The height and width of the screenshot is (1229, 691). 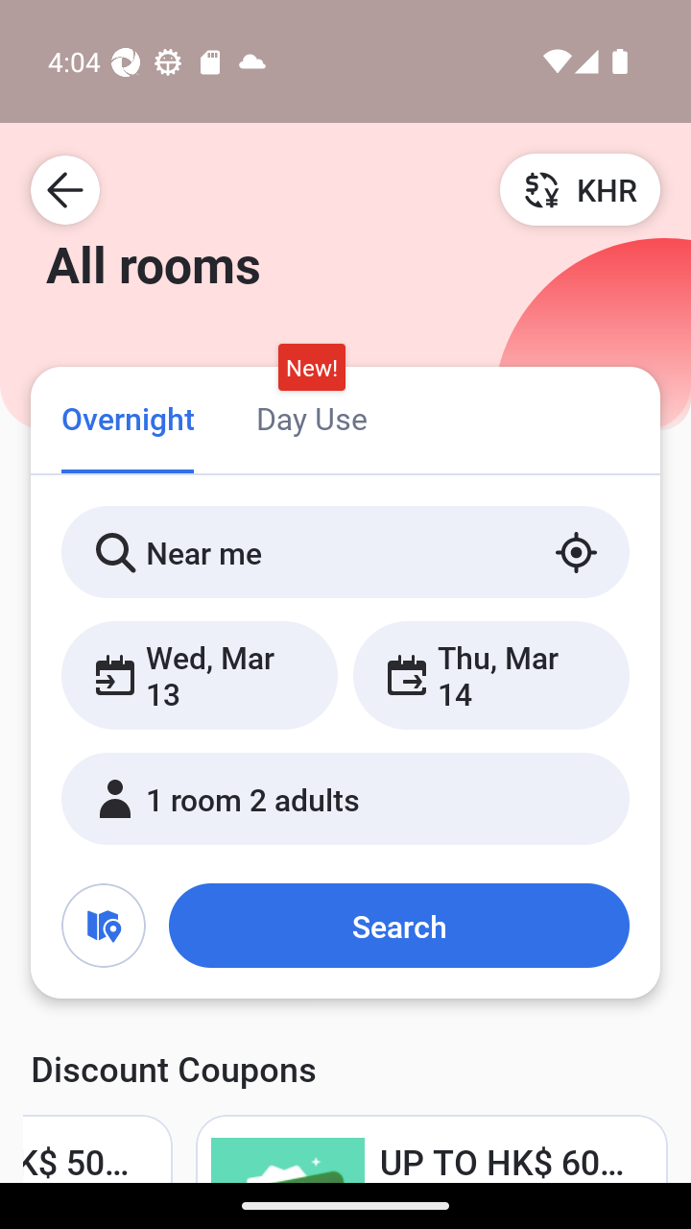 I want to click on Thu, Mar 14, so click(x=490, y=675).